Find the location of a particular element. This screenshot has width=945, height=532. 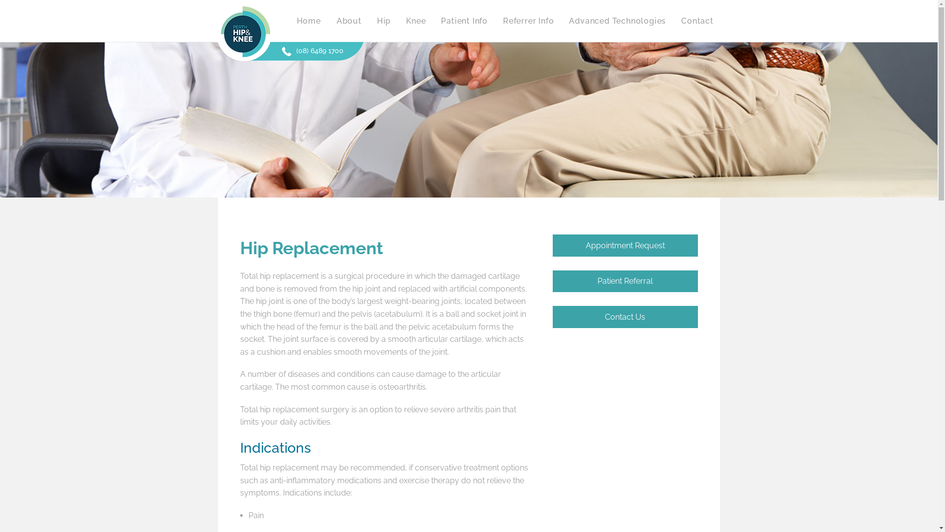

Mako Data Acquisition Project Information and Consent is located at coordinates (464, 257).